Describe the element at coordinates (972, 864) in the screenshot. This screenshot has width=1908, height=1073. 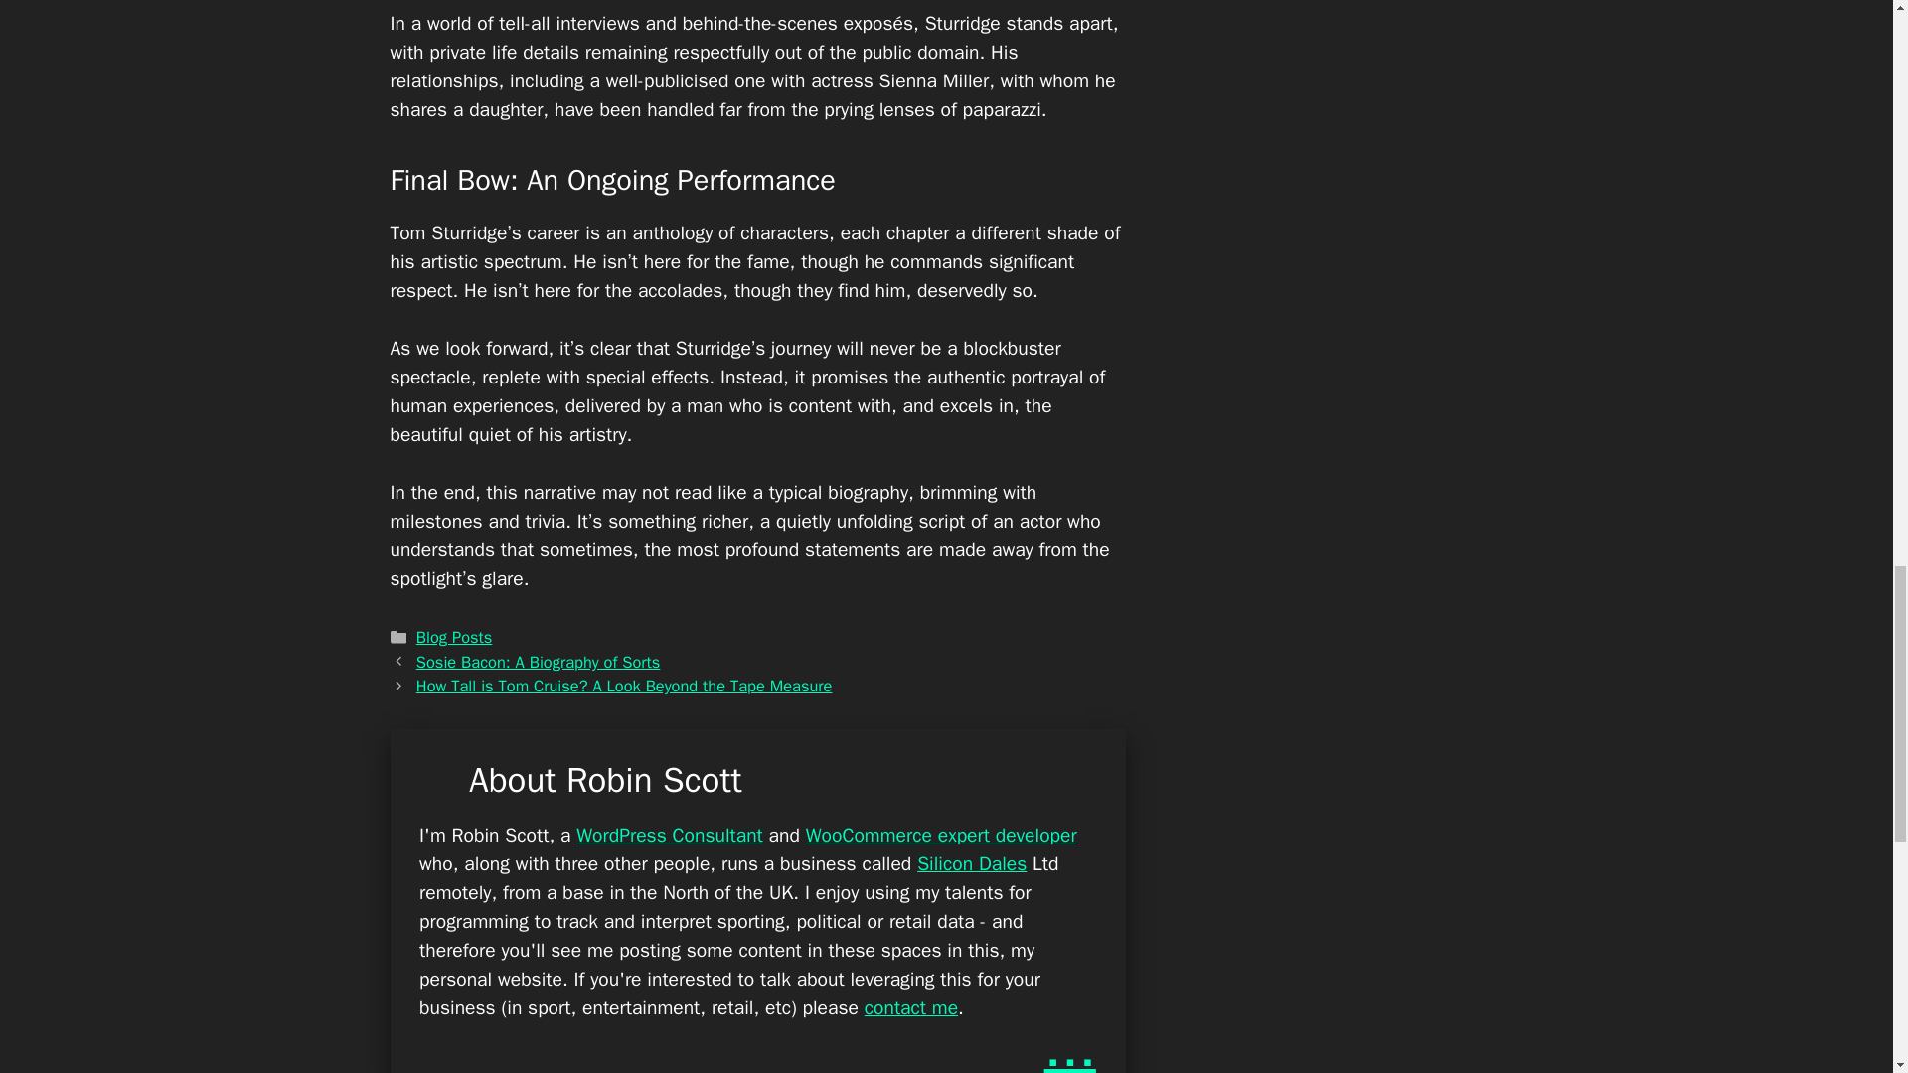
I see `Silicon Dales` at that location.